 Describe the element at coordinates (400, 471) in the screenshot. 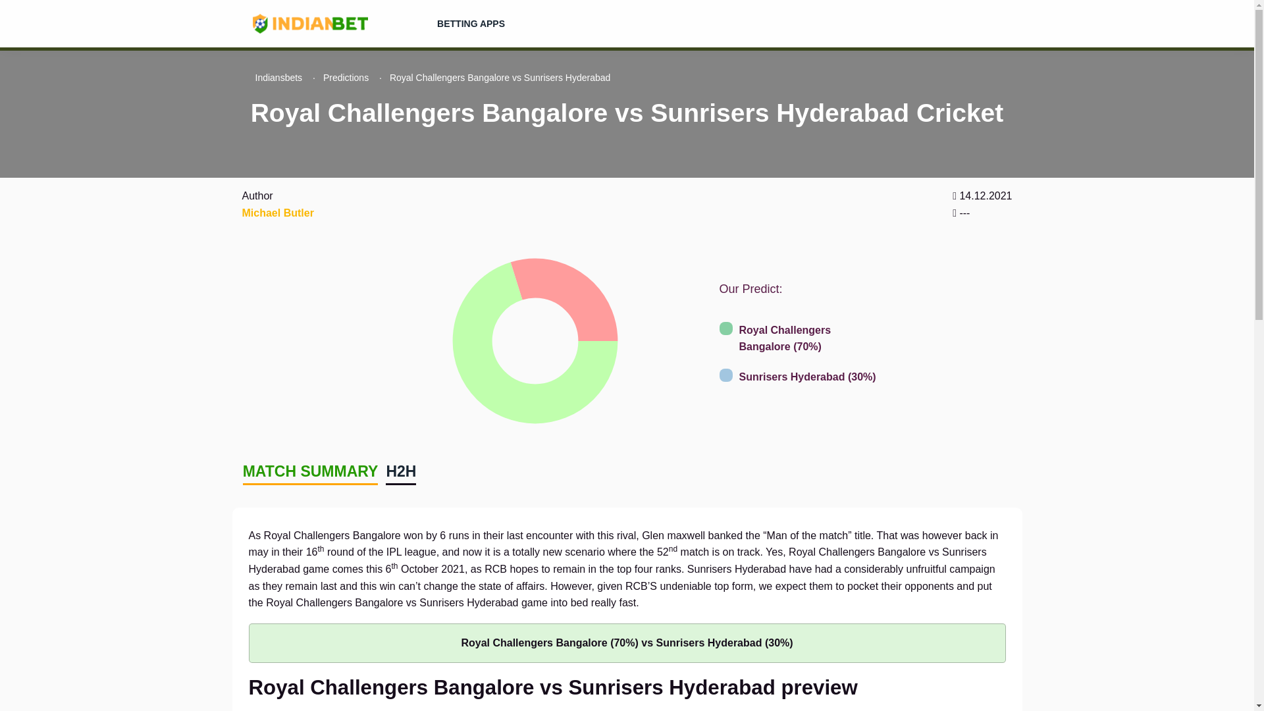

I see `H2H` at that location.